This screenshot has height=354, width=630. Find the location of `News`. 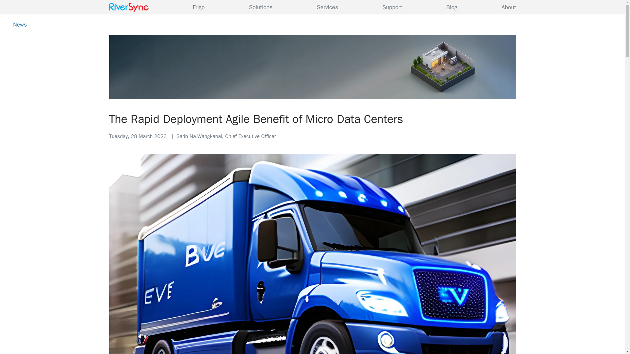

News is located at coordinates (20, 24).